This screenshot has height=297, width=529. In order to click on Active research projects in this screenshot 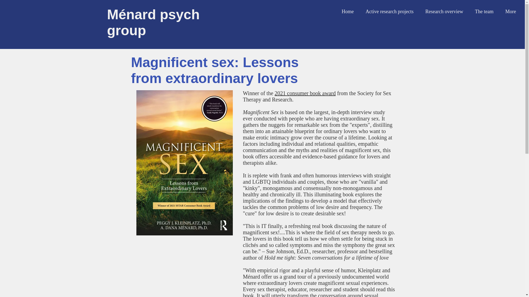, I will do `click(390, 12)`.